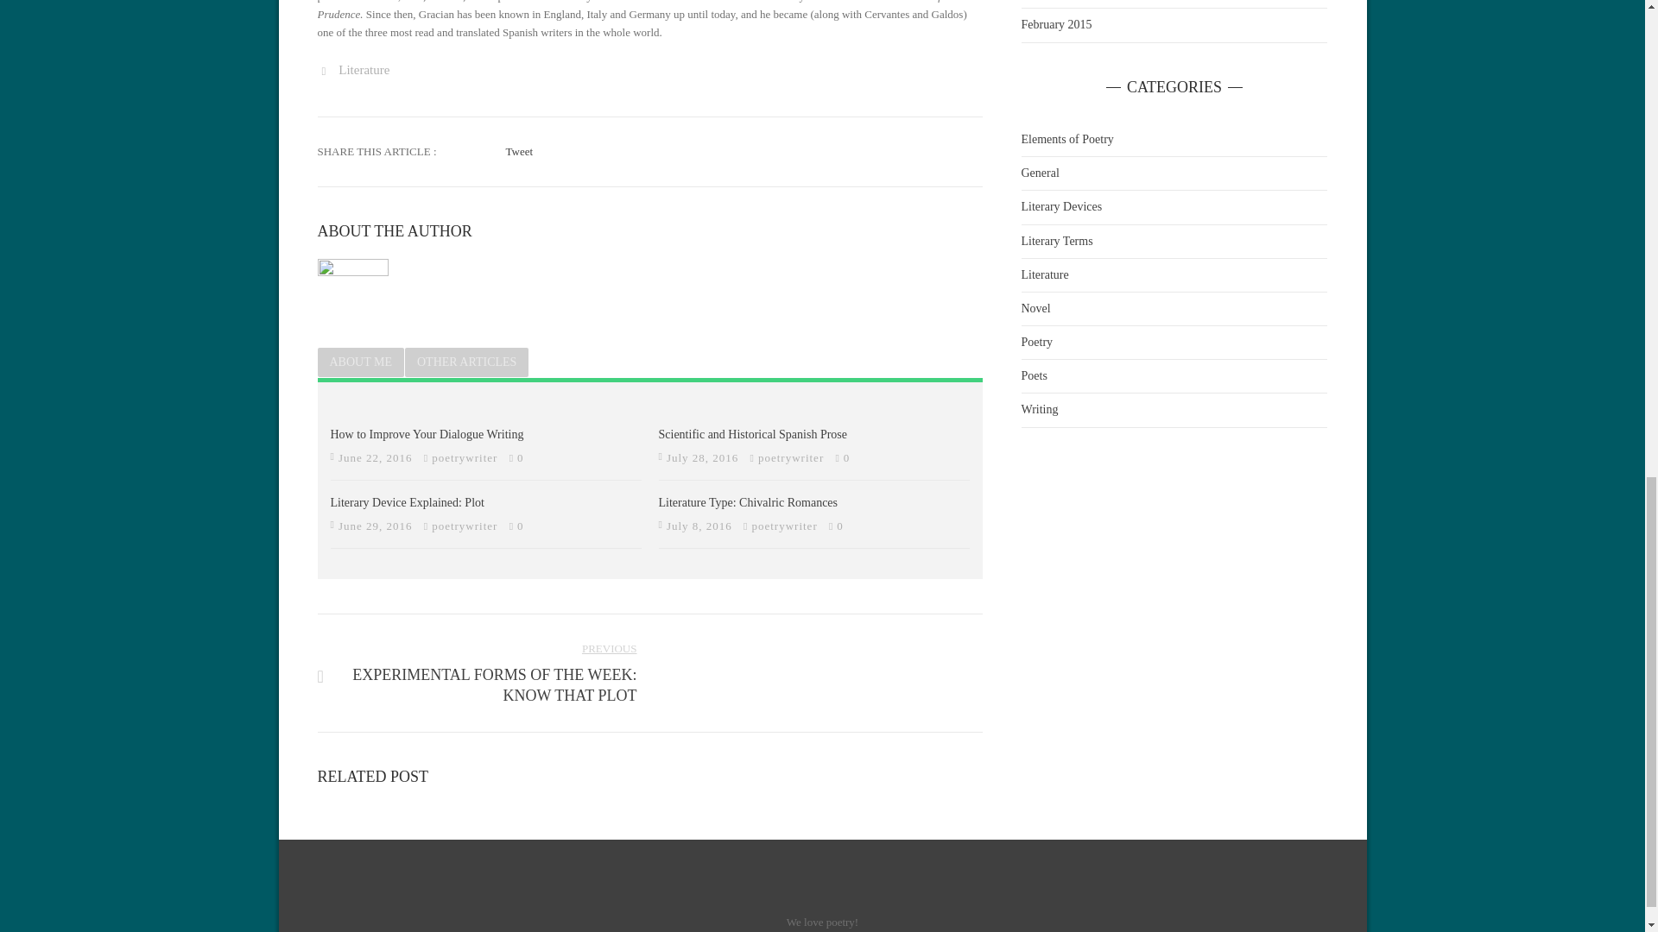  What do you see at coordinates (364, 69) in the screenshot?
I see `Literature Type: Chivalric Romances` at bounding box center [364, 69].